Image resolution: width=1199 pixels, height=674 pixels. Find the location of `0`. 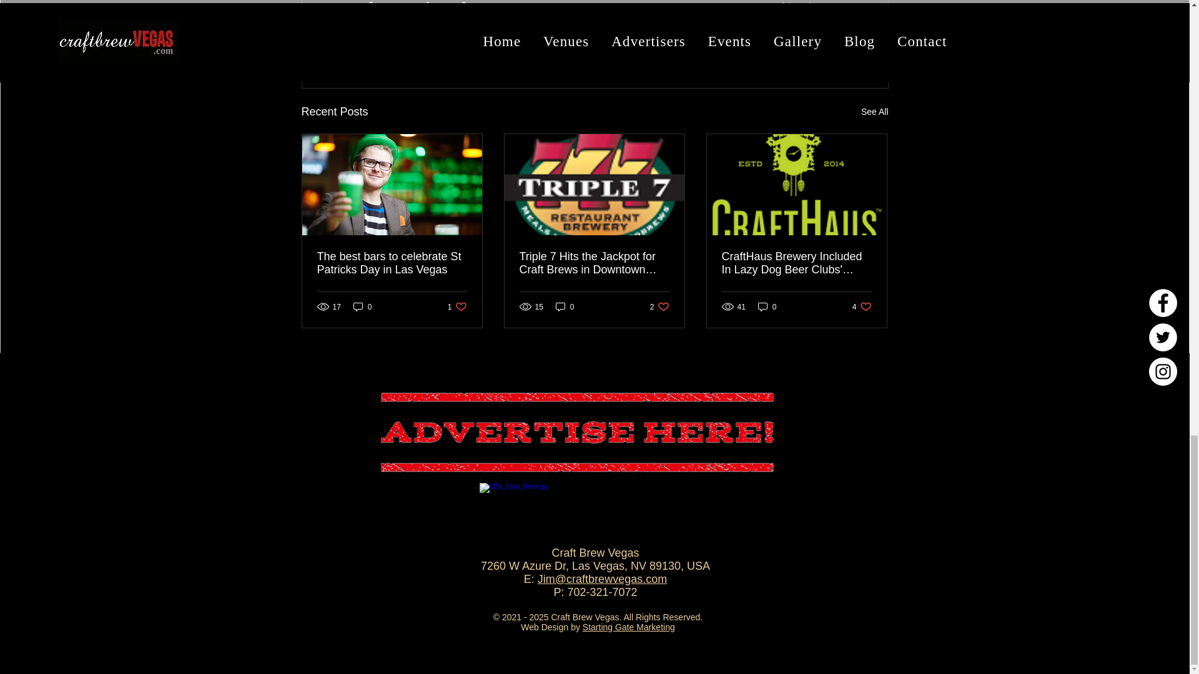

0 is located at coordinates (392, 263).